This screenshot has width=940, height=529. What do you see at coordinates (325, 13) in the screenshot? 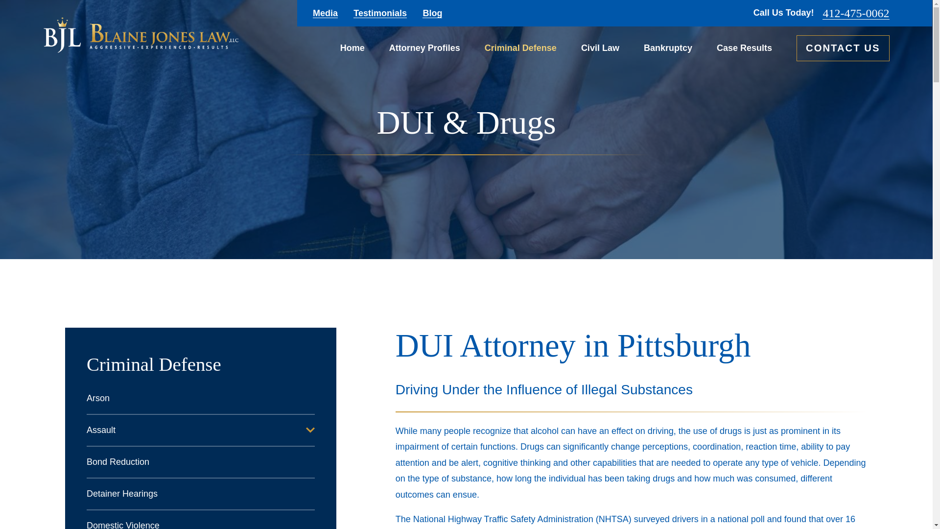
I see `Media` at bounding box center [325, 13].